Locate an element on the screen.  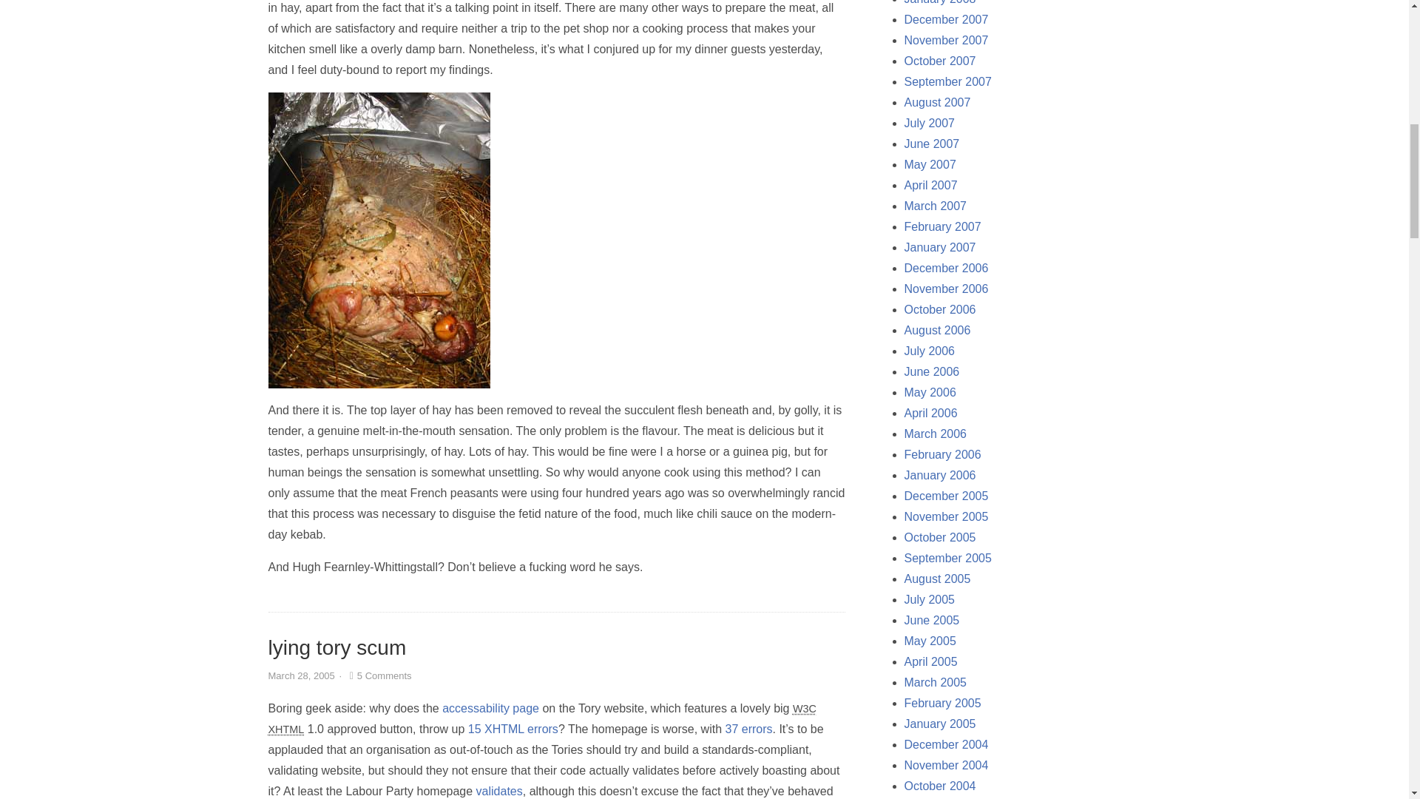
15 XHTML errors is located at coordinates (513, 729).